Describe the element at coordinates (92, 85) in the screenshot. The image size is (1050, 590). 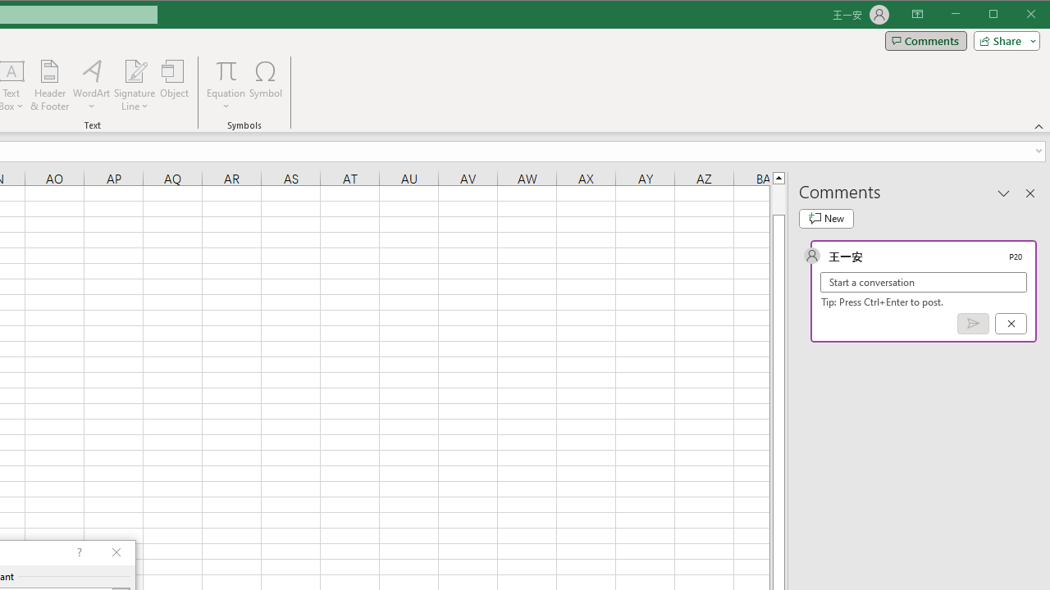
I see `WordArt` at that location.